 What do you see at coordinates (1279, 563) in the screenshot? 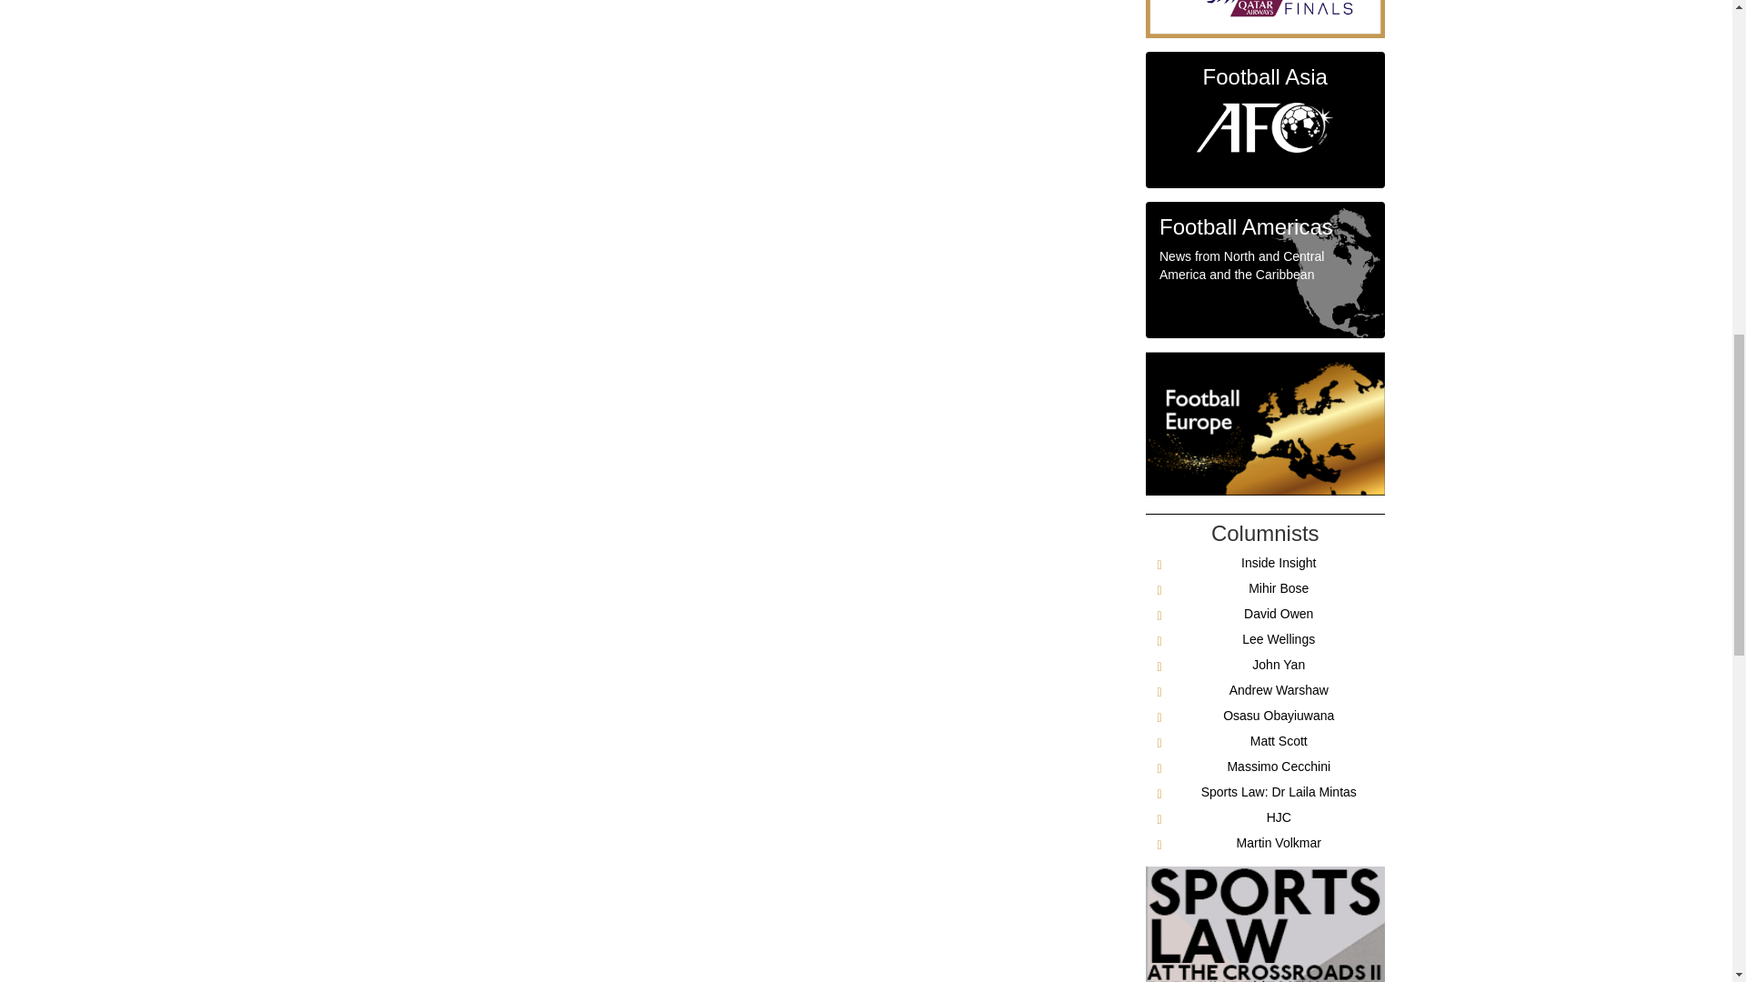
I see `Inside Insight` at bounding box center [1279, 563].